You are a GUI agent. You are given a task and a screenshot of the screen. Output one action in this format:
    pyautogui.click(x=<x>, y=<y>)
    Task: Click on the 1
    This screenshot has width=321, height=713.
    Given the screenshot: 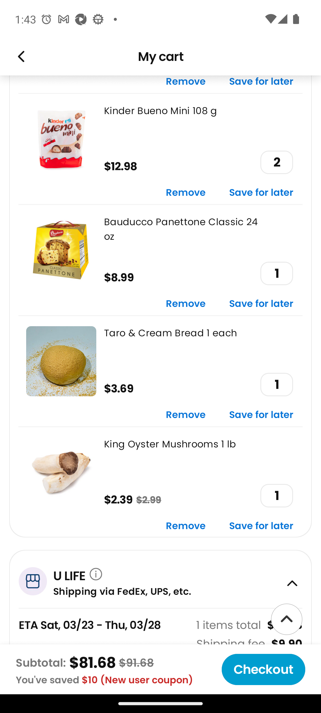 What is the action you would take?
    pyautogui.click(x=276, y=384)
    